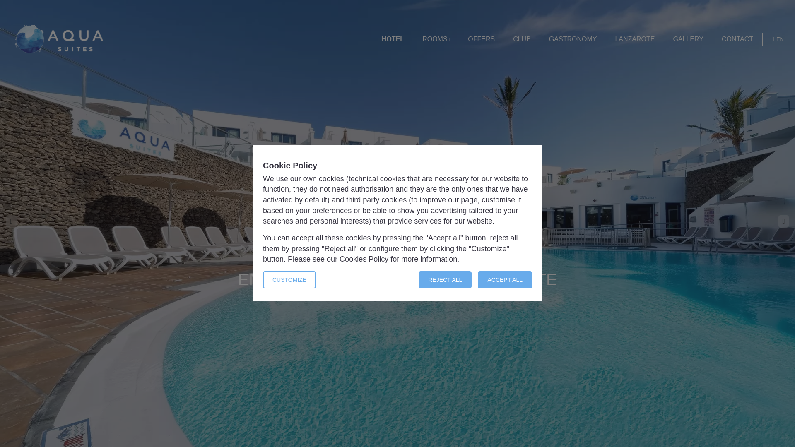 The width and height of the screenshot is (795, 447). What do you see at coordinates (393, 39) in the screenshot?
I see `HOTEL` at bounding box center [393, 39].